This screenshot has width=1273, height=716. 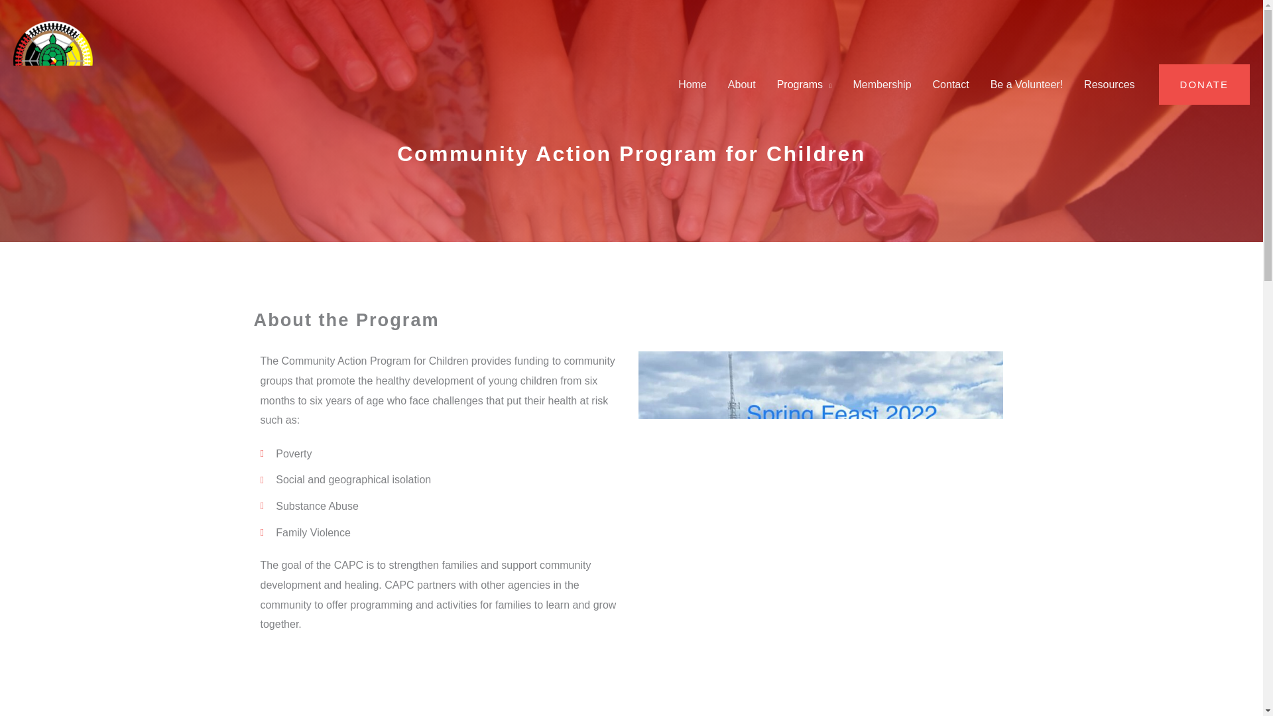 What do you see at coordinates (804, 84) in the screenshot?
I see `Programs` at bounding box center [804, 84].